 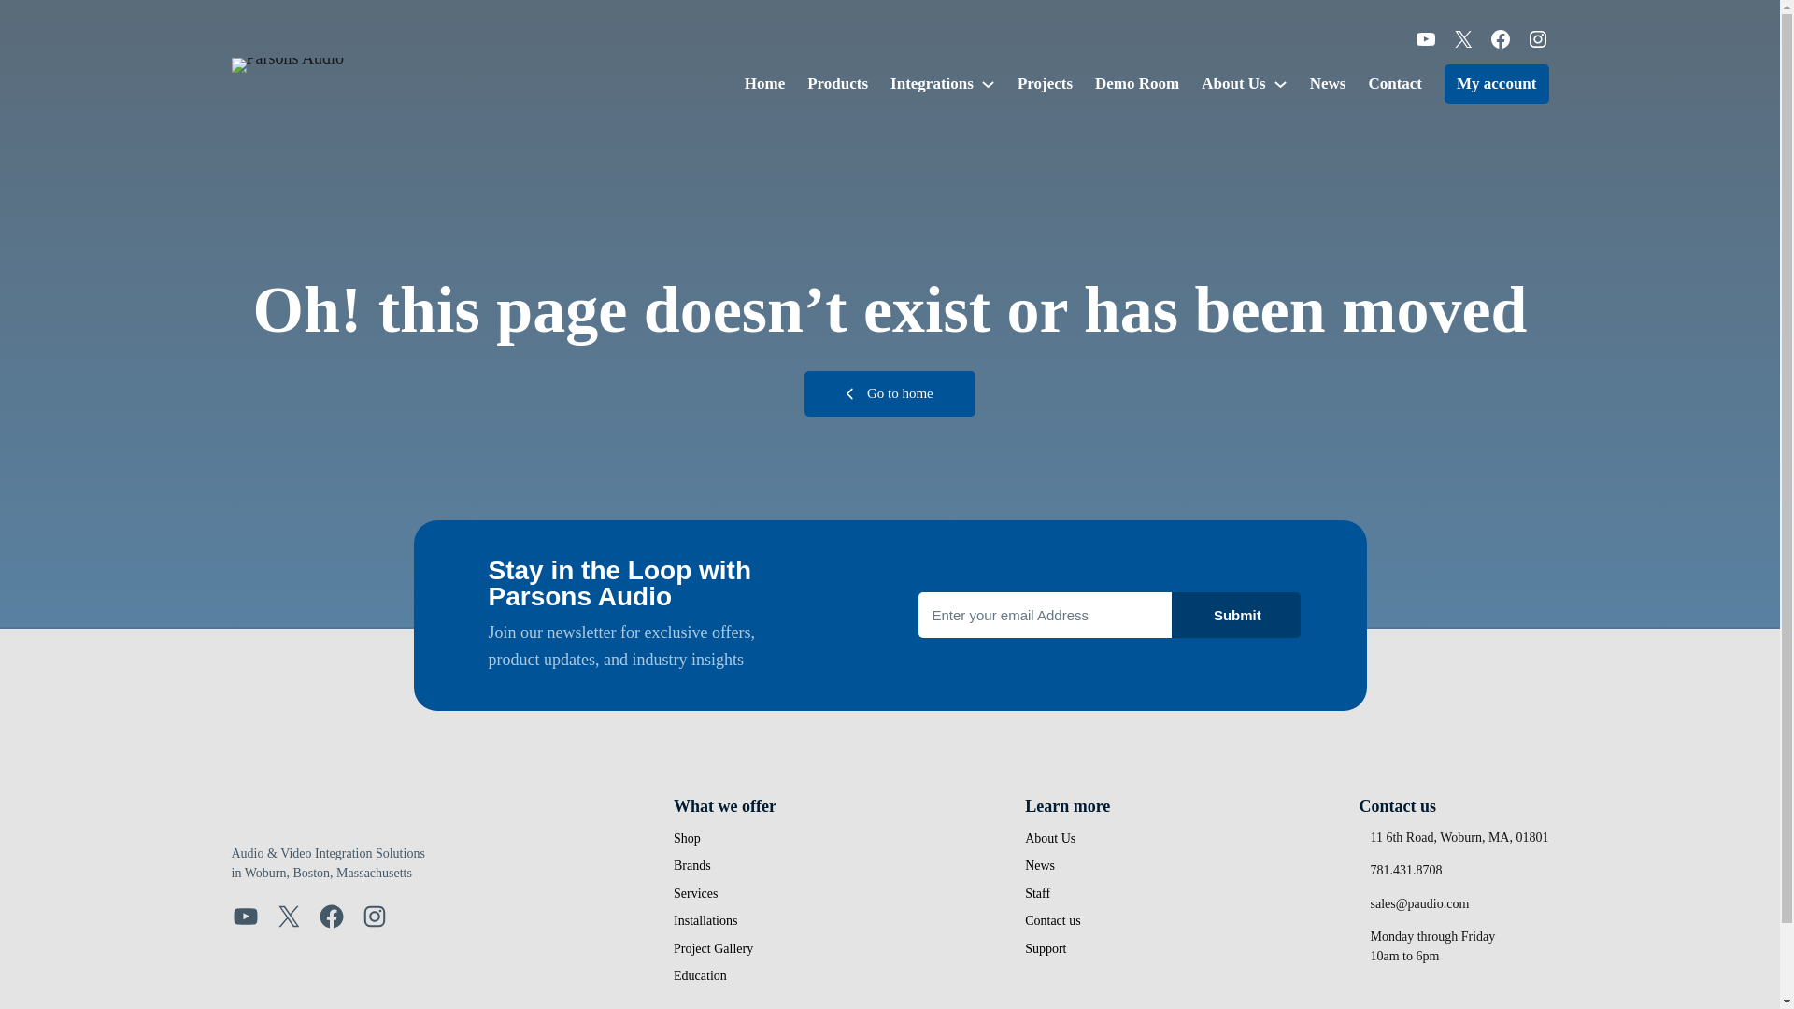 What do you see at coordinates (837, 82) in the screenshot?
I see `Products` at bounding box center [837, 82].